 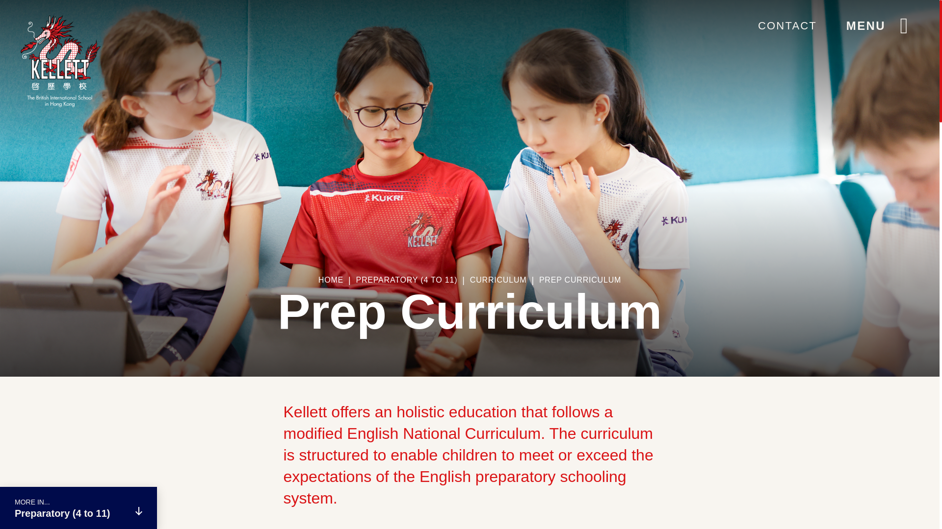 I want to click on MENU, so click(x=880, y=25).